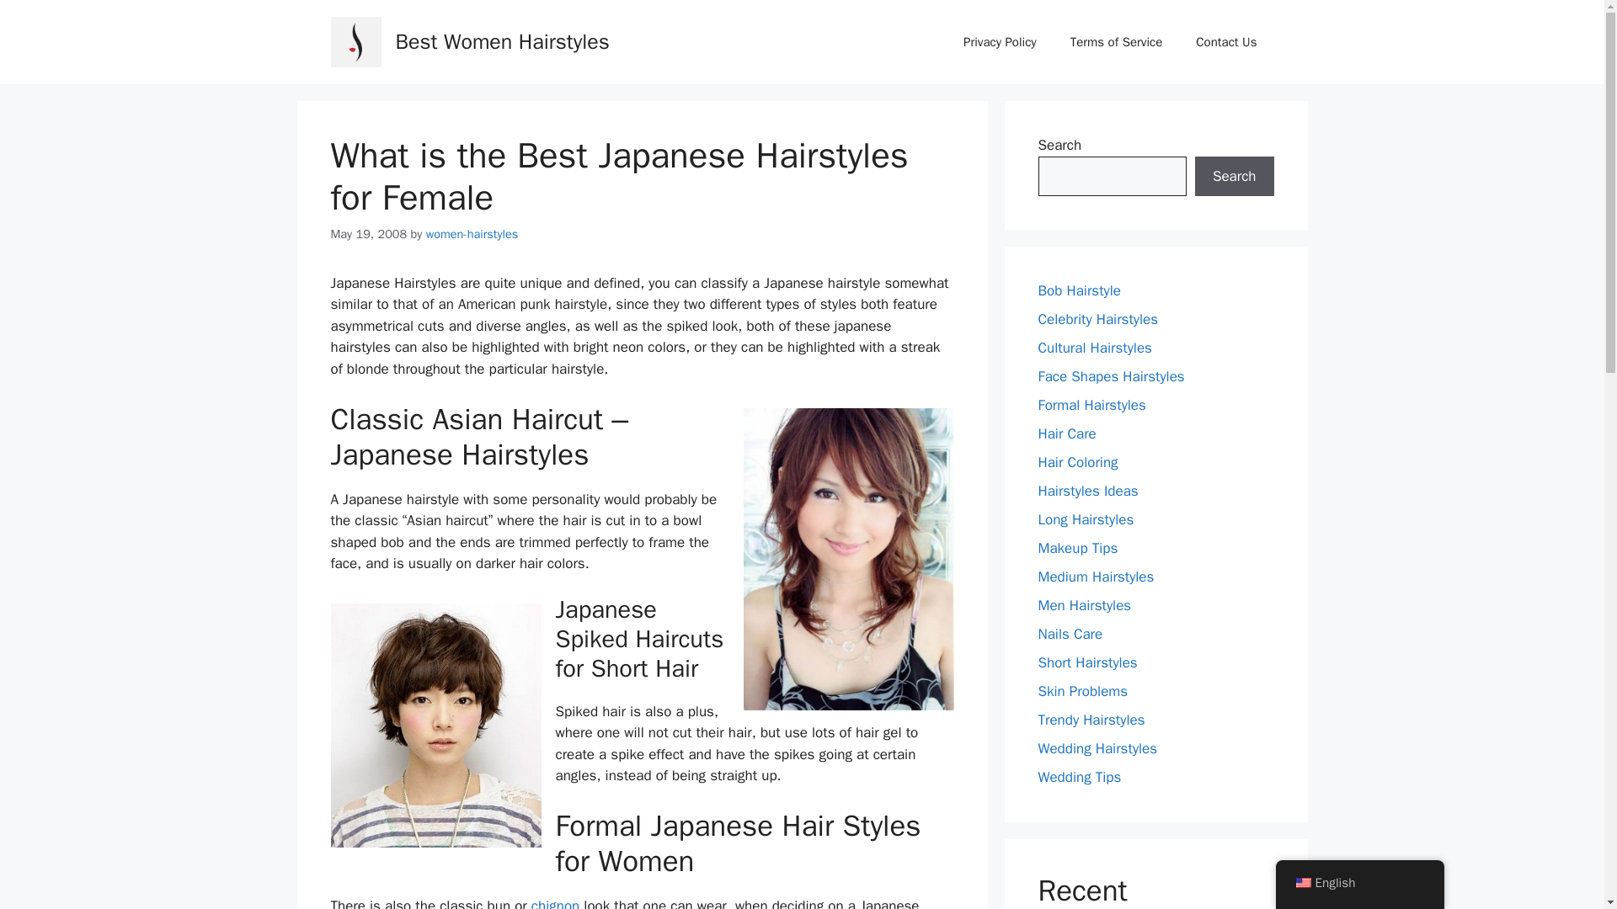 The width and height of the screenshot is (1617, 909). I want to click on Contact Us, so click(1226, 42).